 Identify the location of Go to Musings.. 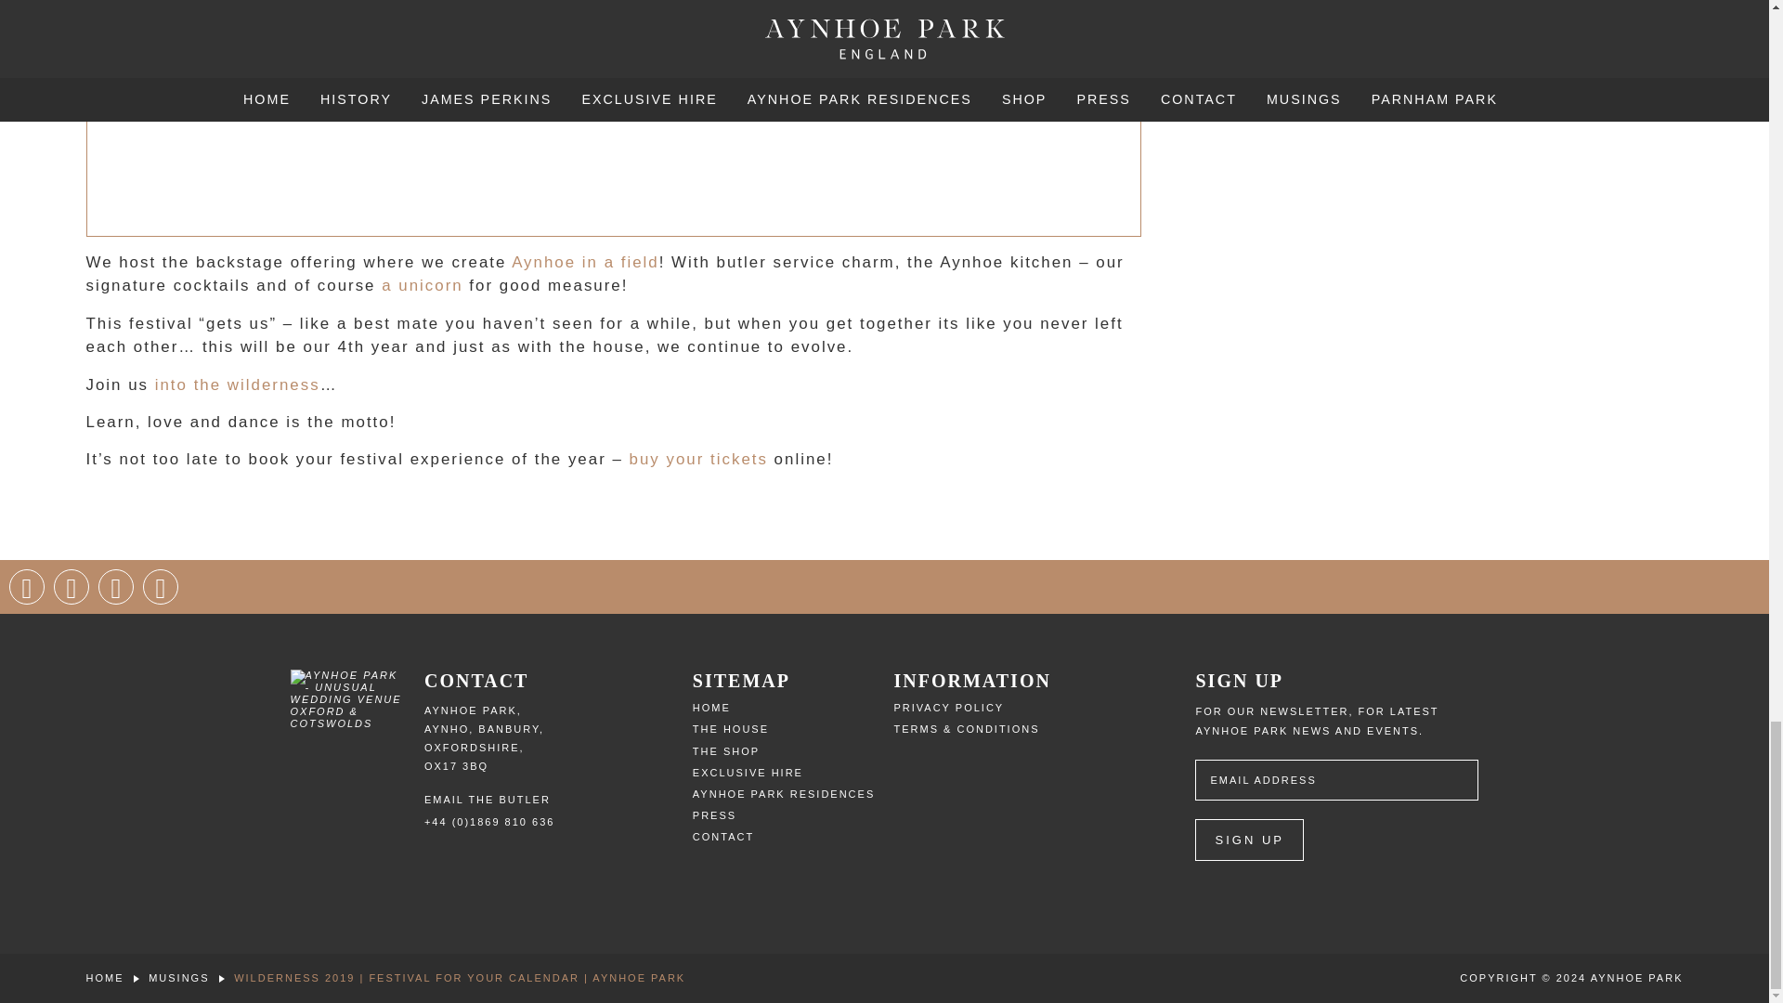
(178, 977).